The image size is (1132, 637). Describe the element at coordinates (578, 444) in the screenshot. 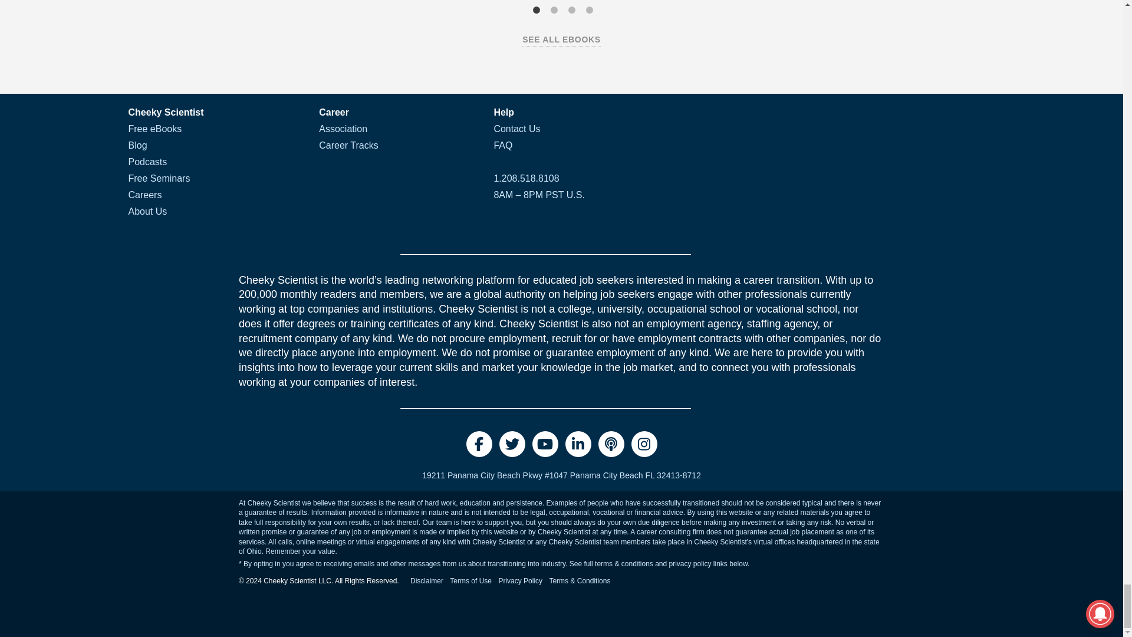

I see `Cheeky Scientist on LinkedIn` at that location.